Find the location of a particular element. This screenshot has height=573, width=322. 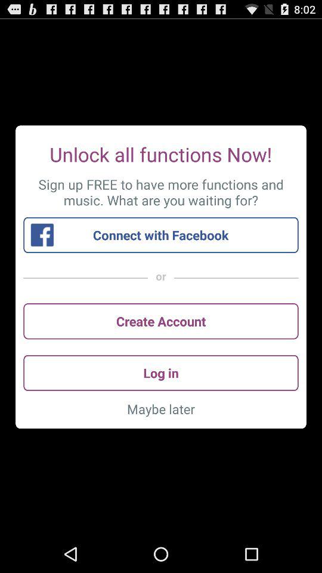

turn off the maybe later at the bottom is located at coordinates (161, 409).